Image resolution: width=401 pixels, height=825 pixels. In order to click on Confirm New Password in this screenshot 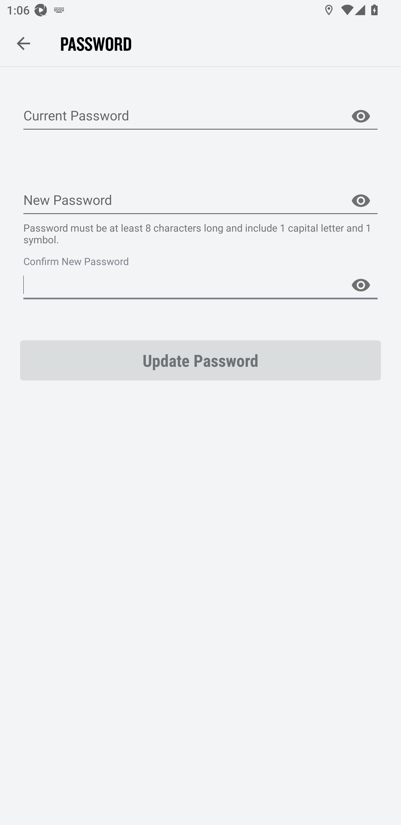, I will do `click(200, 285)`.